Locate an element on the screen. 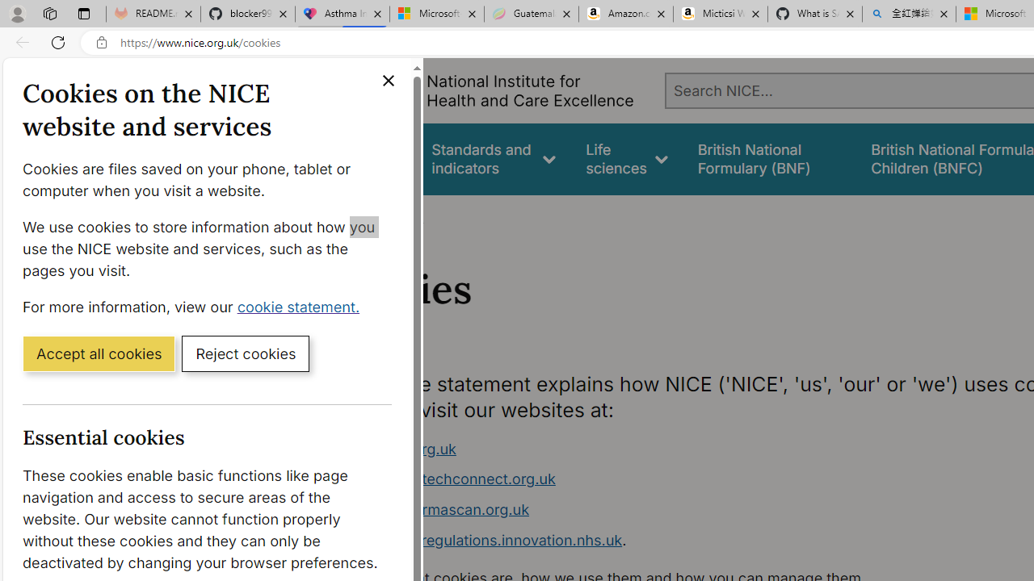 The image size is (1034, 581). www.ukpharmascan.org.uk is located at coordinates (435, 509).